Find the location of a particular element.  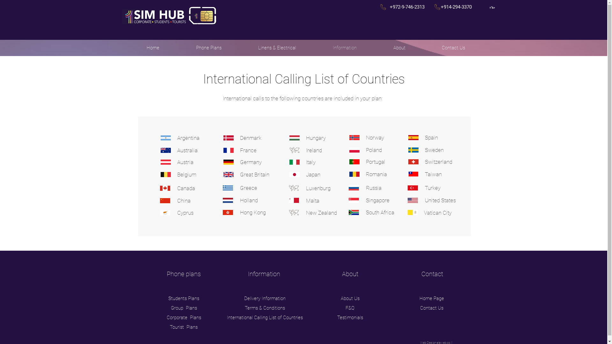

Contact Us is located at coordinates (432, 308).